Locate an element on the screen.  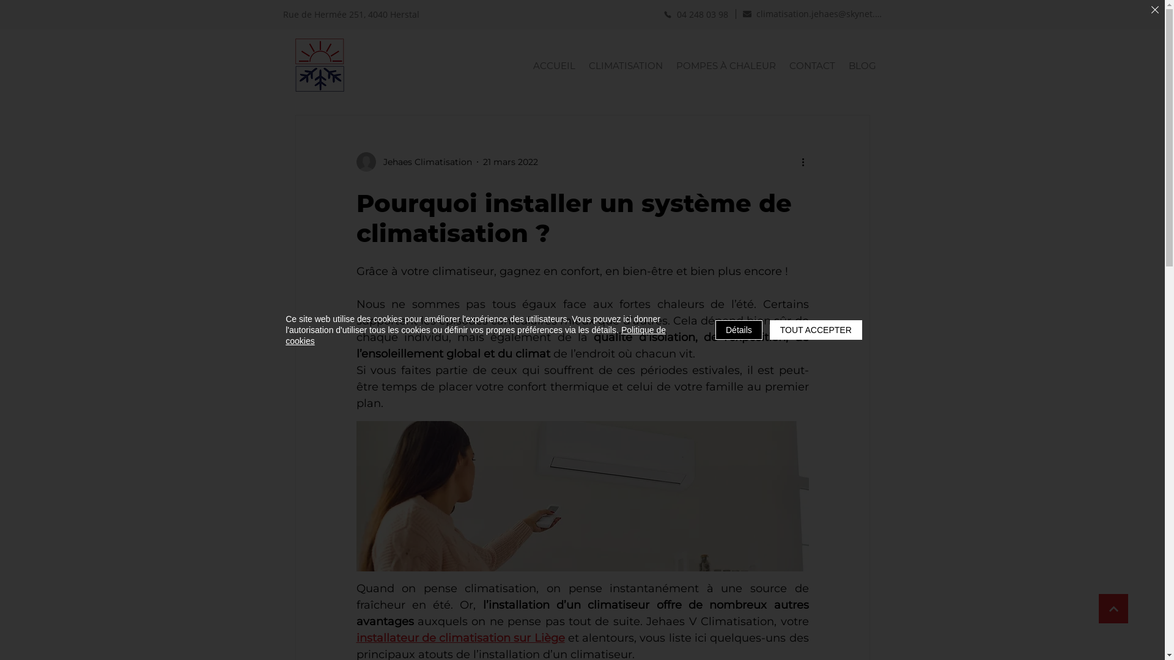
CLIMATISATION is located at coordinates (625, 66).